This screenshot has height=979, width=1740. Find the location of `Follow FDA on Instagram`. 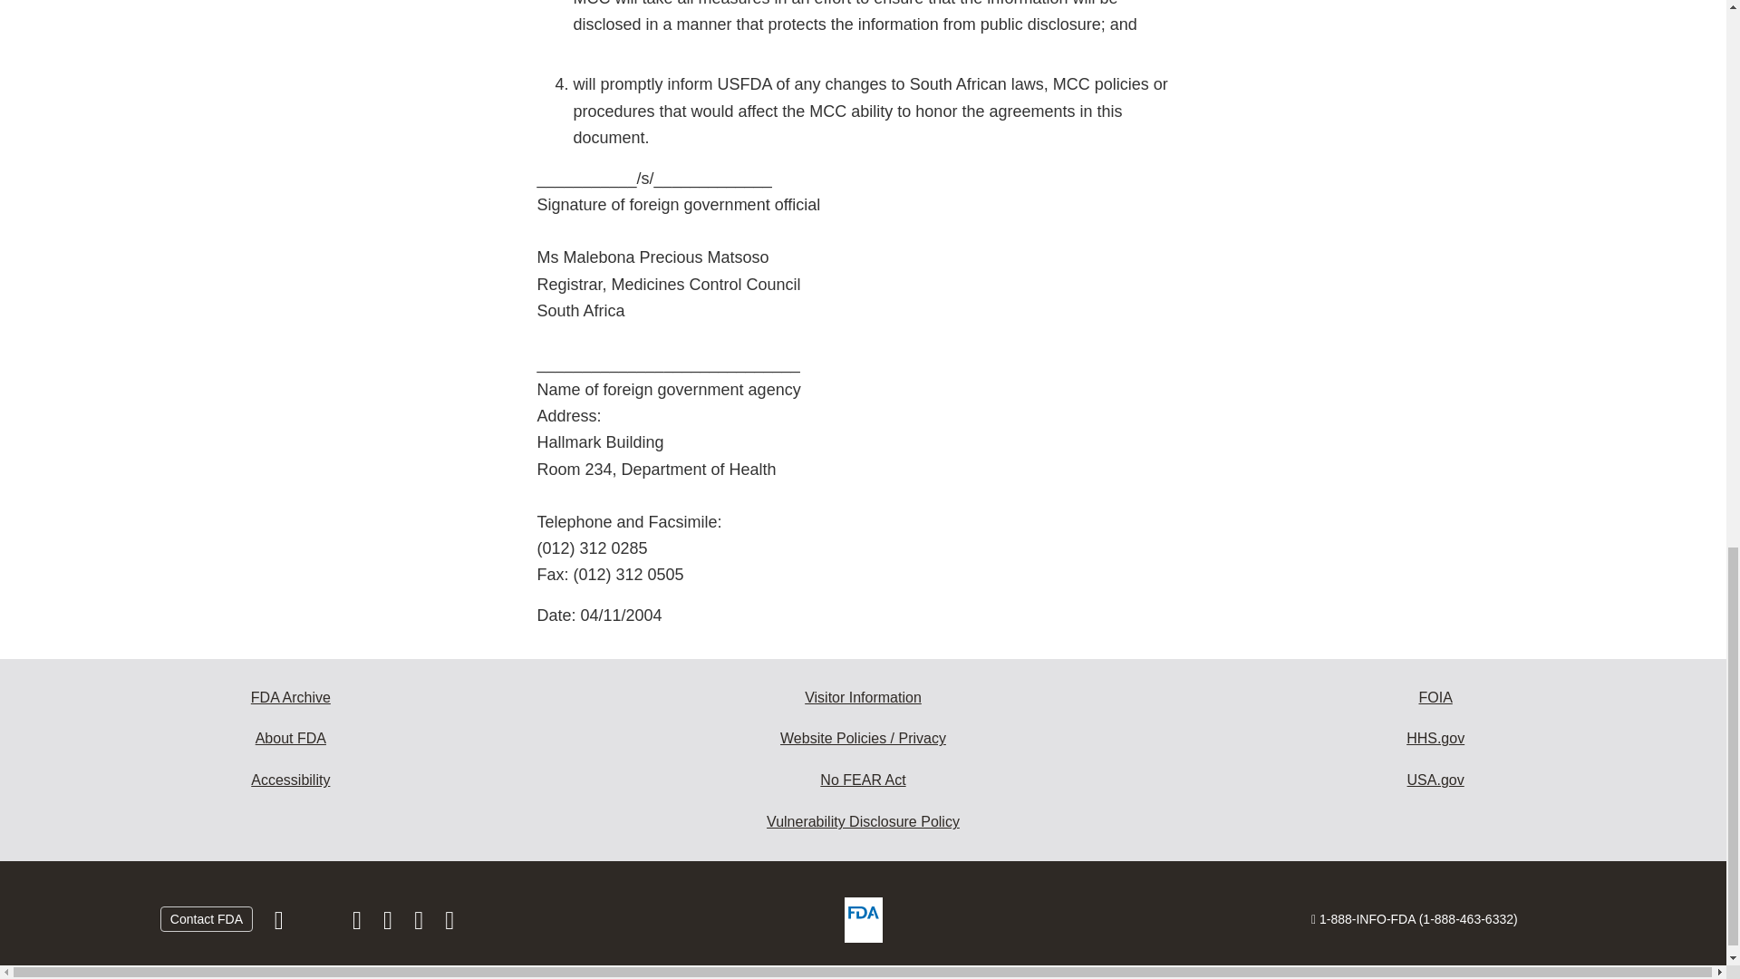

Follow FDA on Instagram is located at coordinates (358, 925).